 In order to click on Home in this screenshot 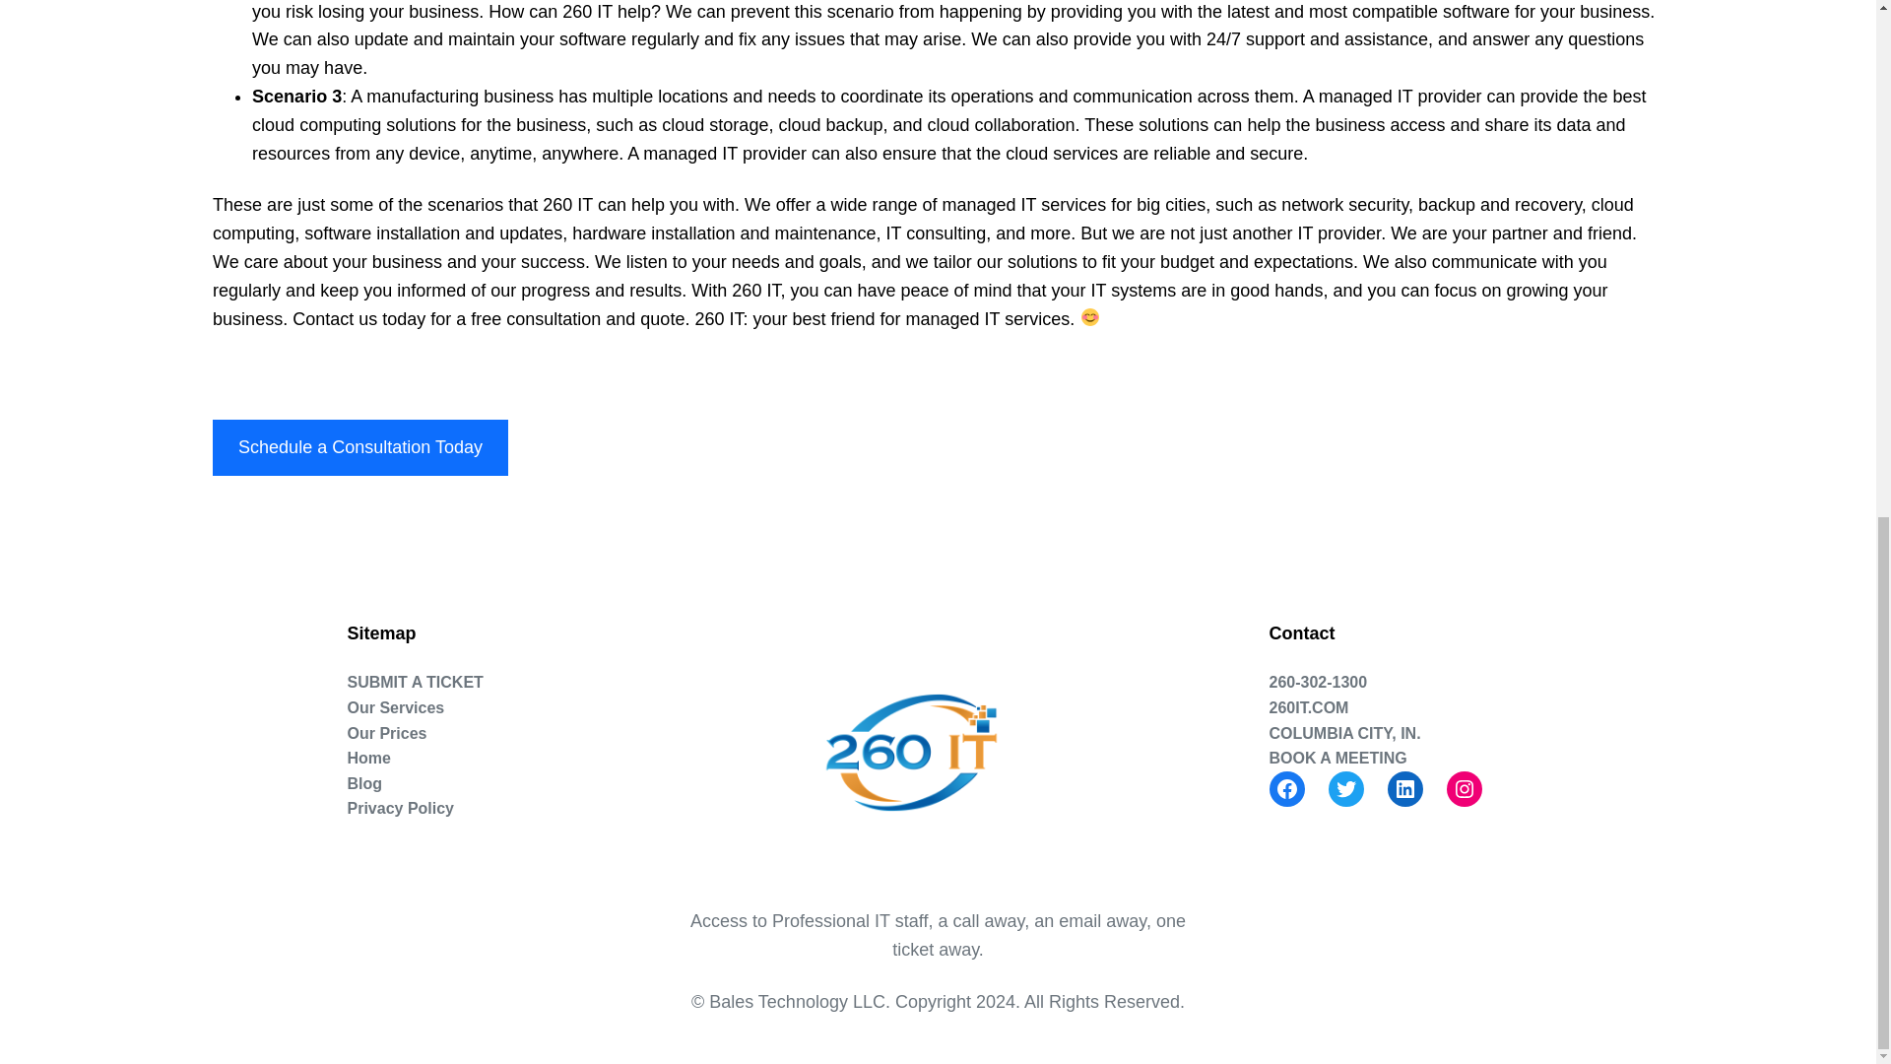, I will do `click(367, 759)`.